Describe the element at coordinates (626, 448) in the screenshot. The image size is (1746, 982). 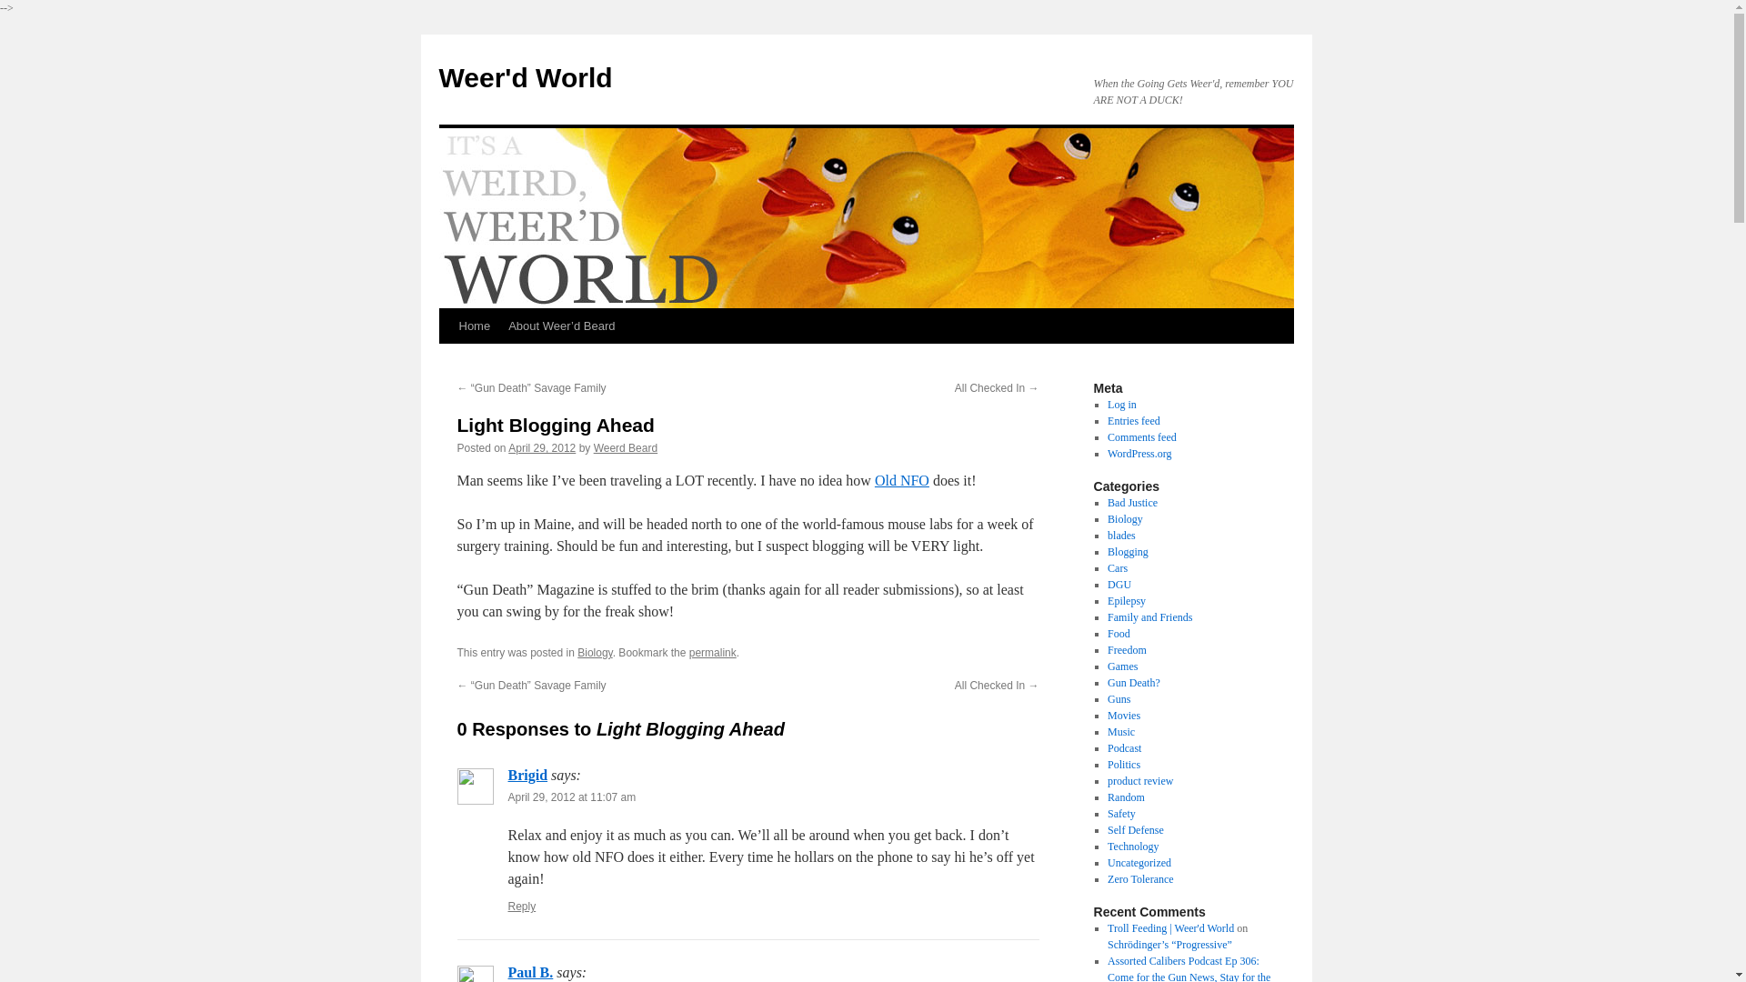
I see `Weerd Beard` at that location.